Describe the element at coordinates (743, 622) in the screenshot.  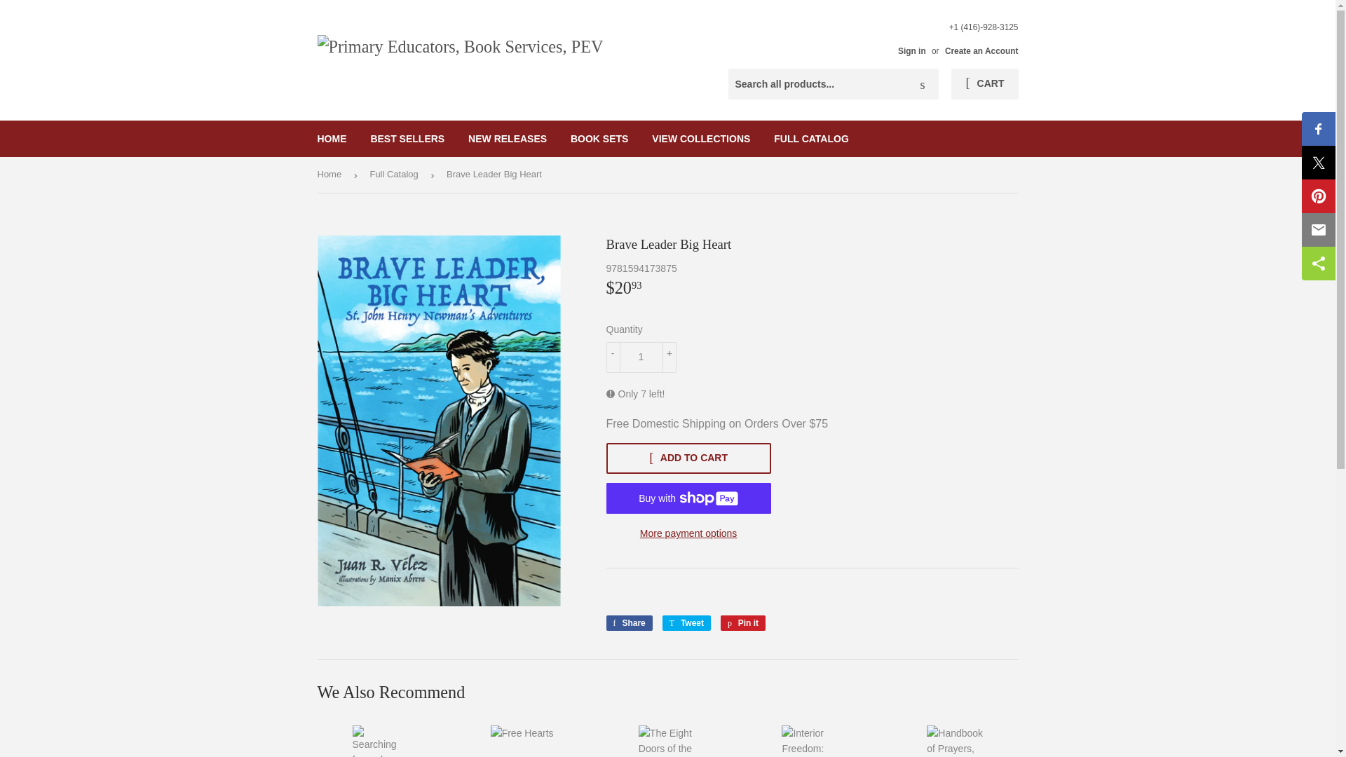
I see `Sign in` at that location.